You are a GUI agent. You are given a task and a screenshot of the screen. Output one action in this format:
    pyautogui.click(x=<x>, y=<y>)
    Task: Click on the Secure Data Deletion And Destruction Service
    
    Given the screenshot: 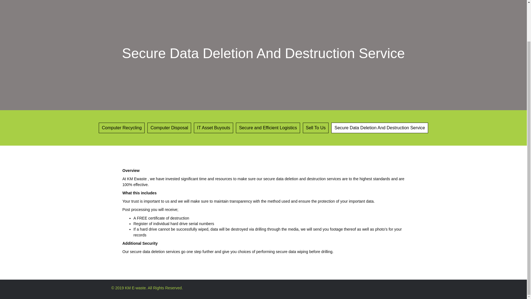 What is the action you would take?
    pyautogui.click(x=379, y=128)
    